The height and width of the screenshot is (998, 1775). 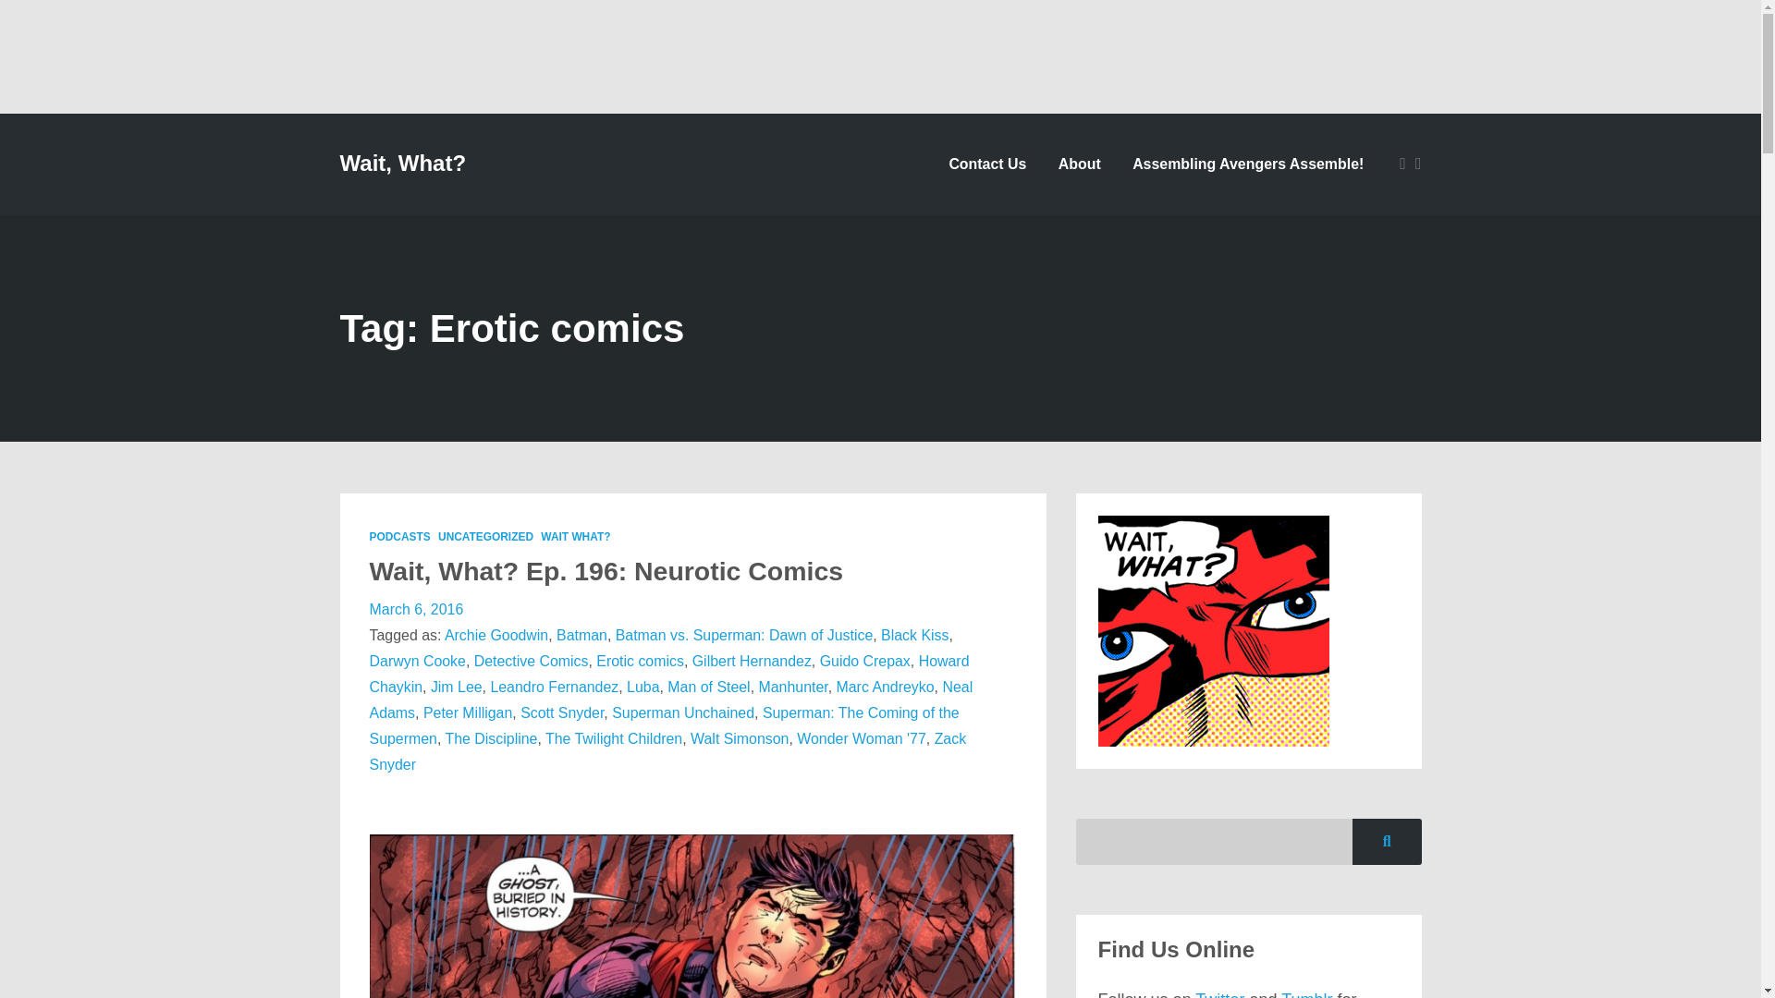 I want to click on Contact Us, so click(x=987, y=164).